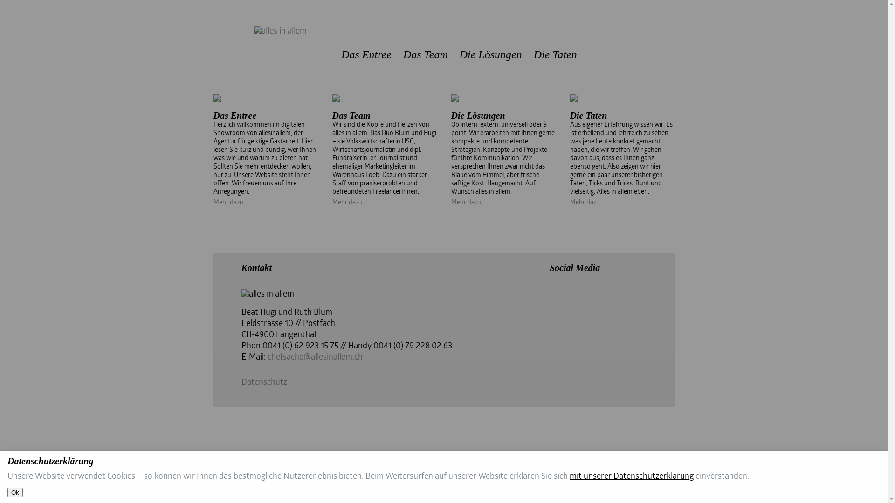  I want to click on chefsache@allesinallem.ch, so click(315, 358).